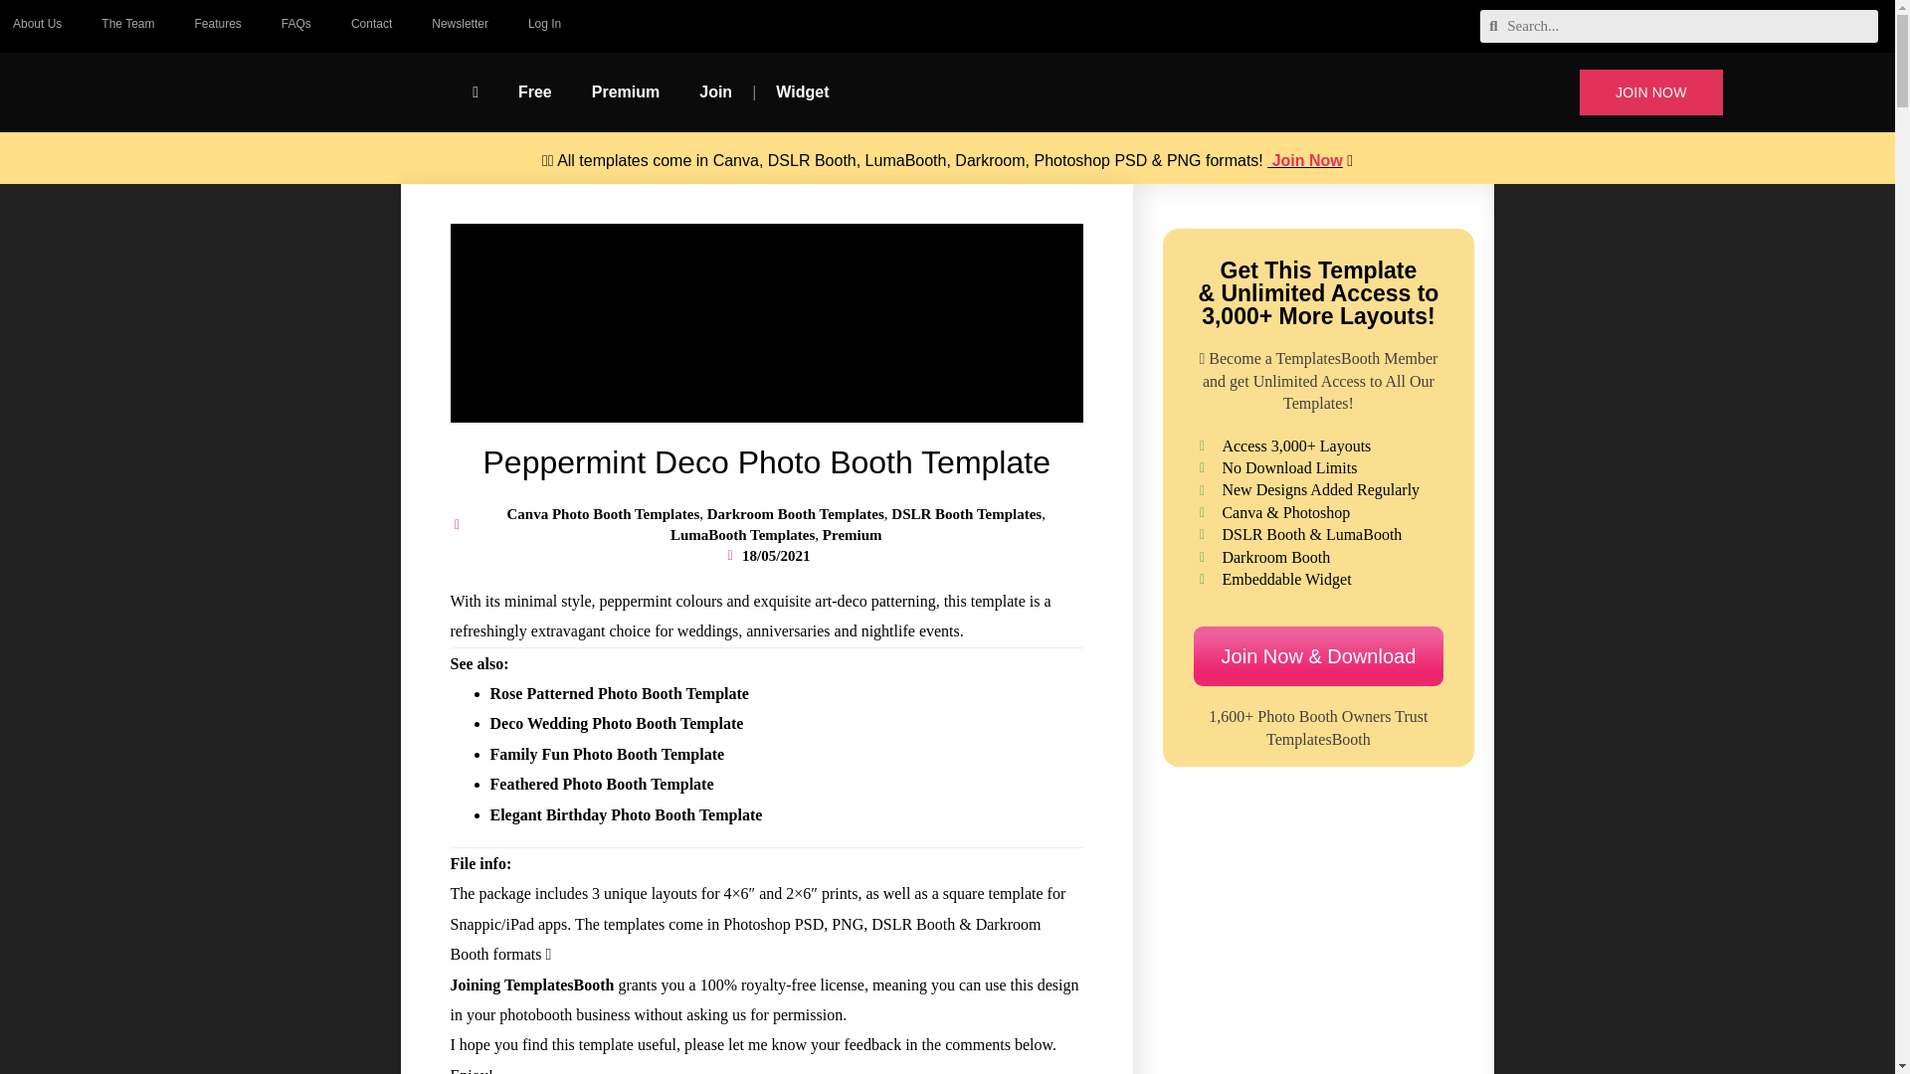  I want to click on Join, so click(716, 91).